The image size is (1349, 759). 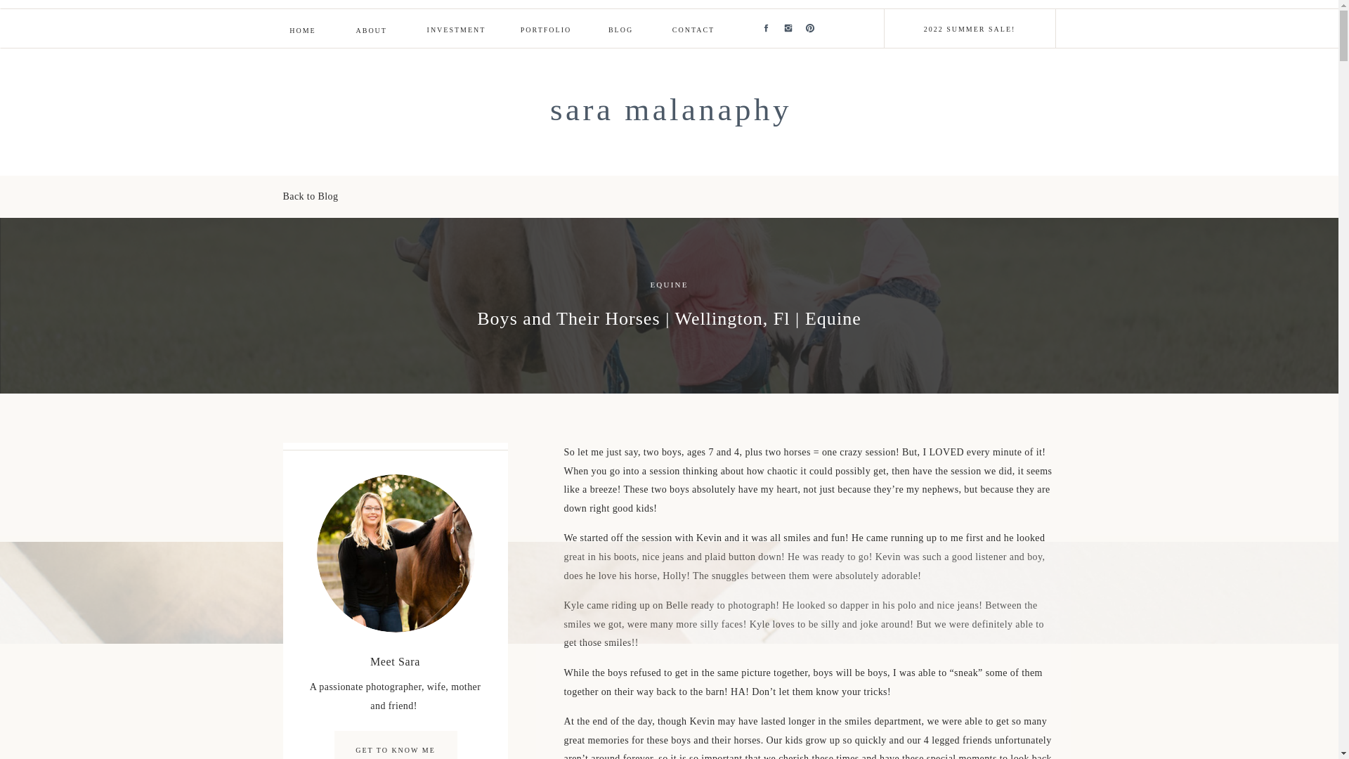 What do you see at coordinates (545, 29) in the screenshot?
I see `PORTFOLIO` at bounding box center [545, 29].